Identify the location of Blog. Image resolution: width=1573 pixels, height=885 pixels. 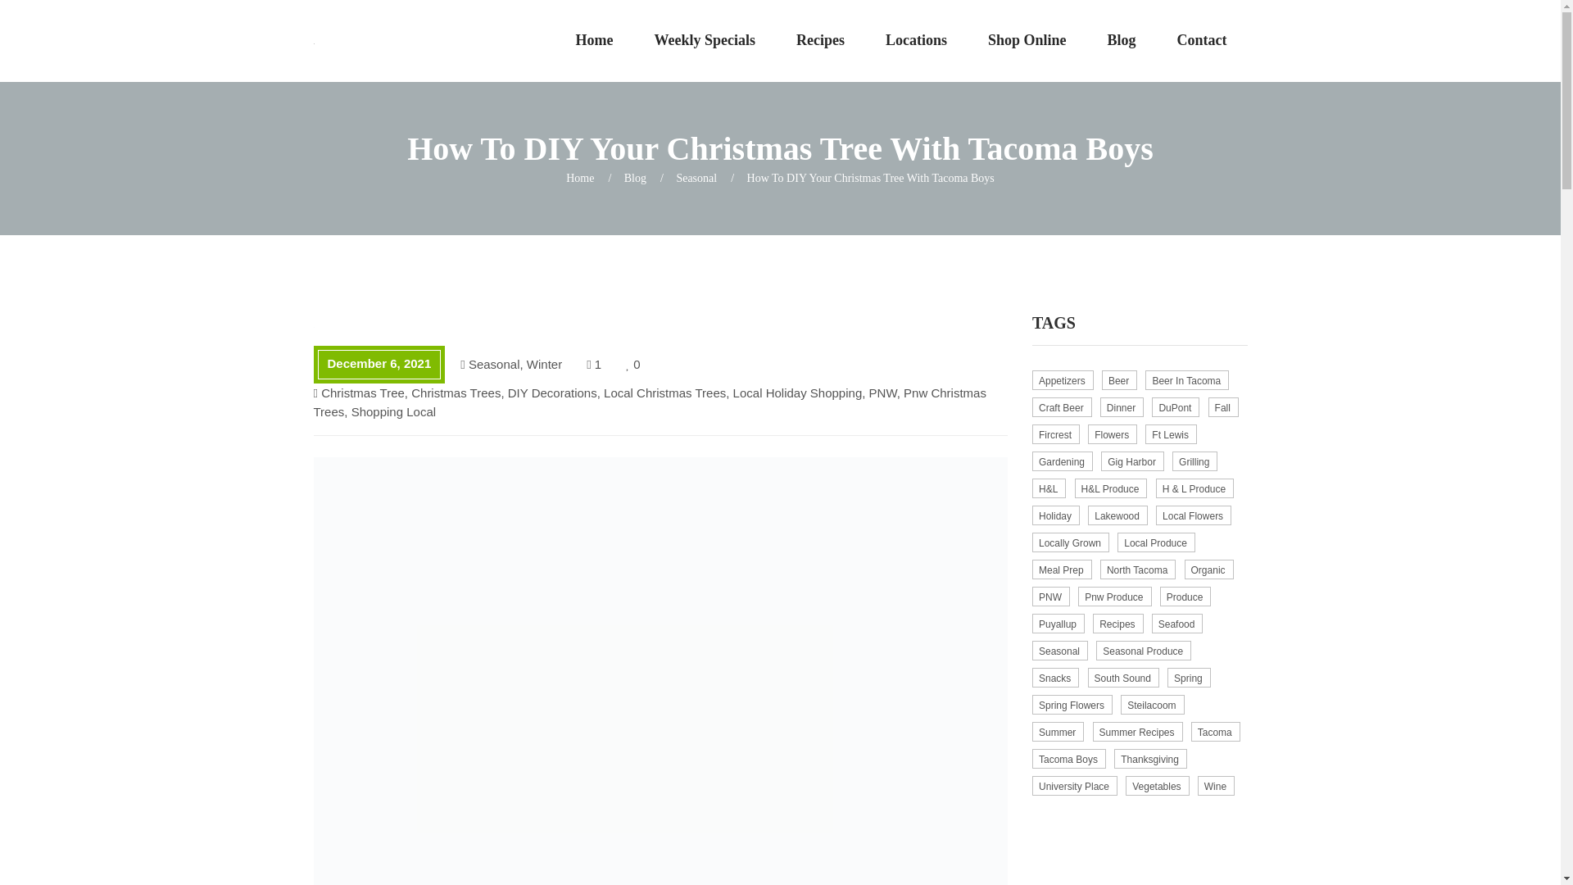
(636, 177).